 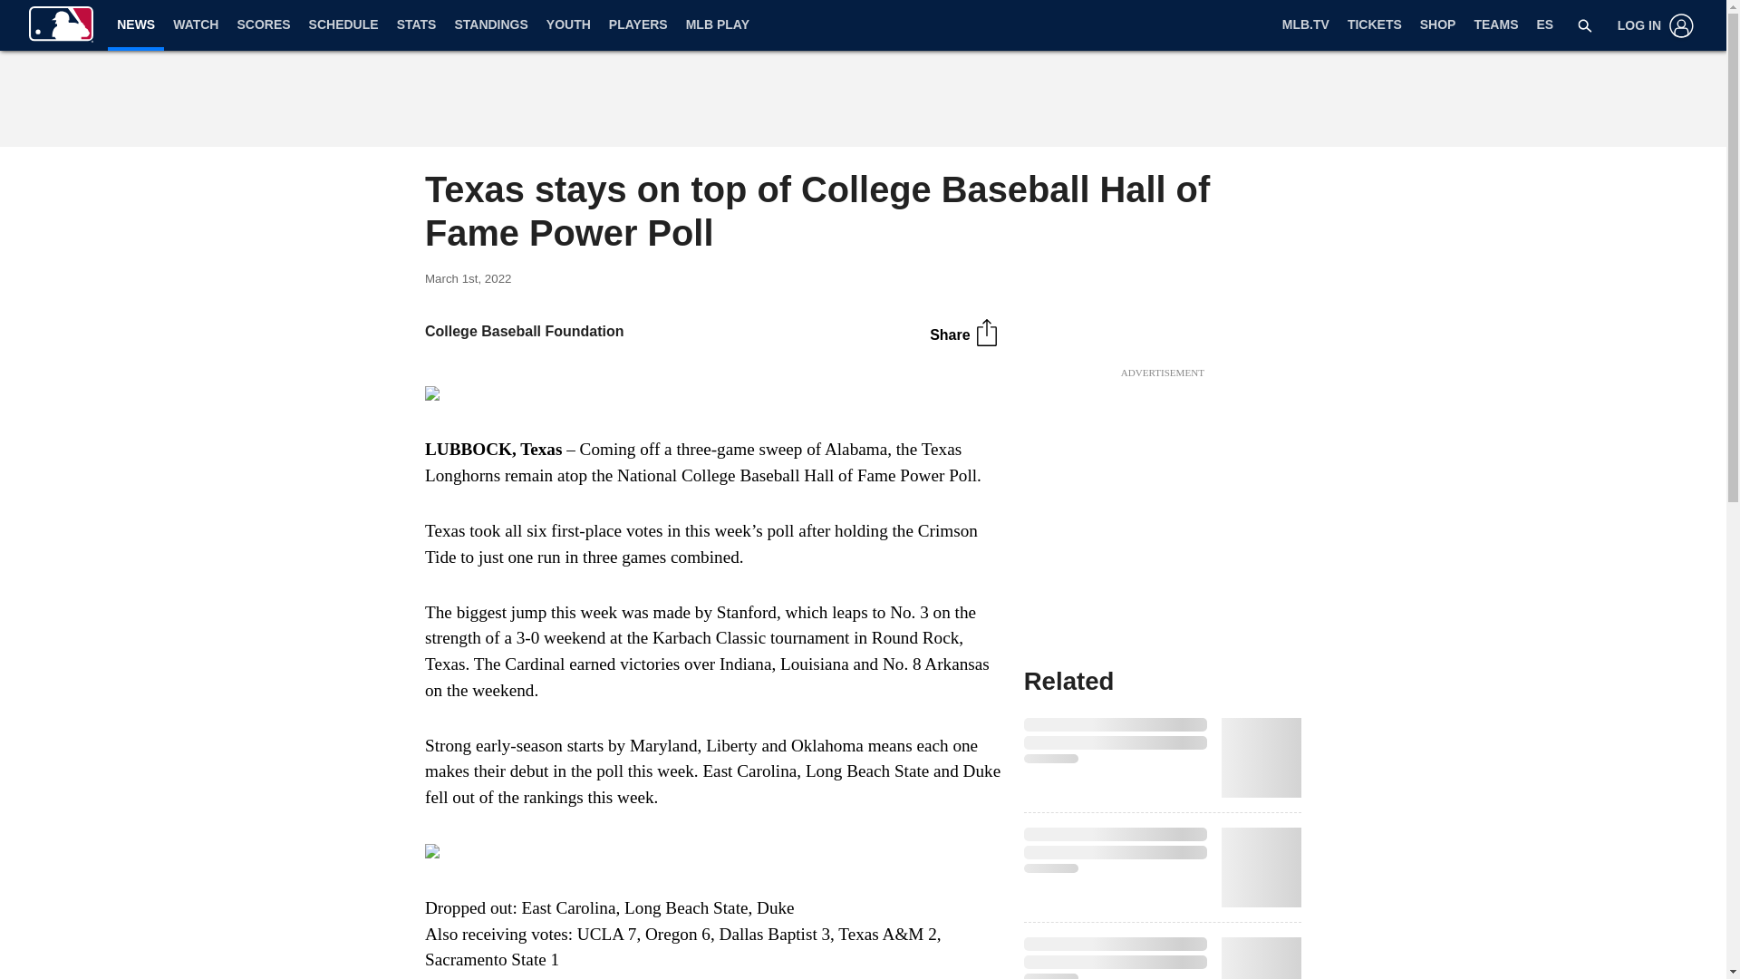 I want to click on share-square-2, so click(x=986, y=333).